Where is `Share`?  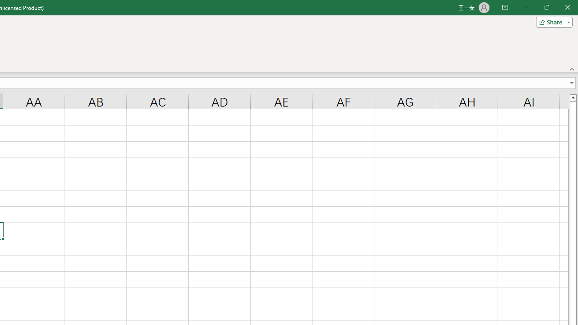 Share is located at coordinates (552, 22).